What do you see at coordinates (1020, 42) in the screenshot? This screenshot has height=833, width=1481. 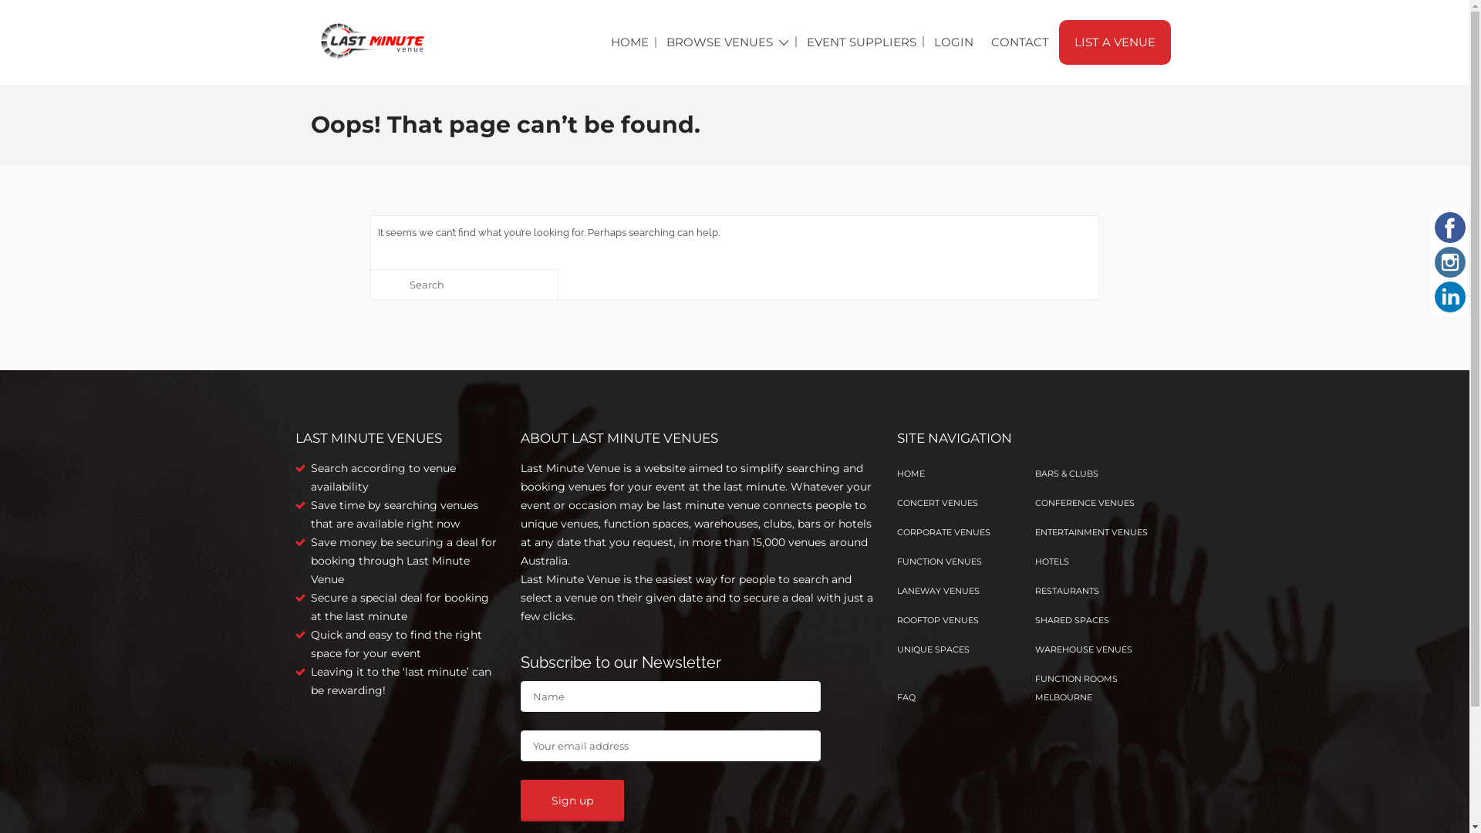 I see `CONTACT` at bounding box center [1020, 42].